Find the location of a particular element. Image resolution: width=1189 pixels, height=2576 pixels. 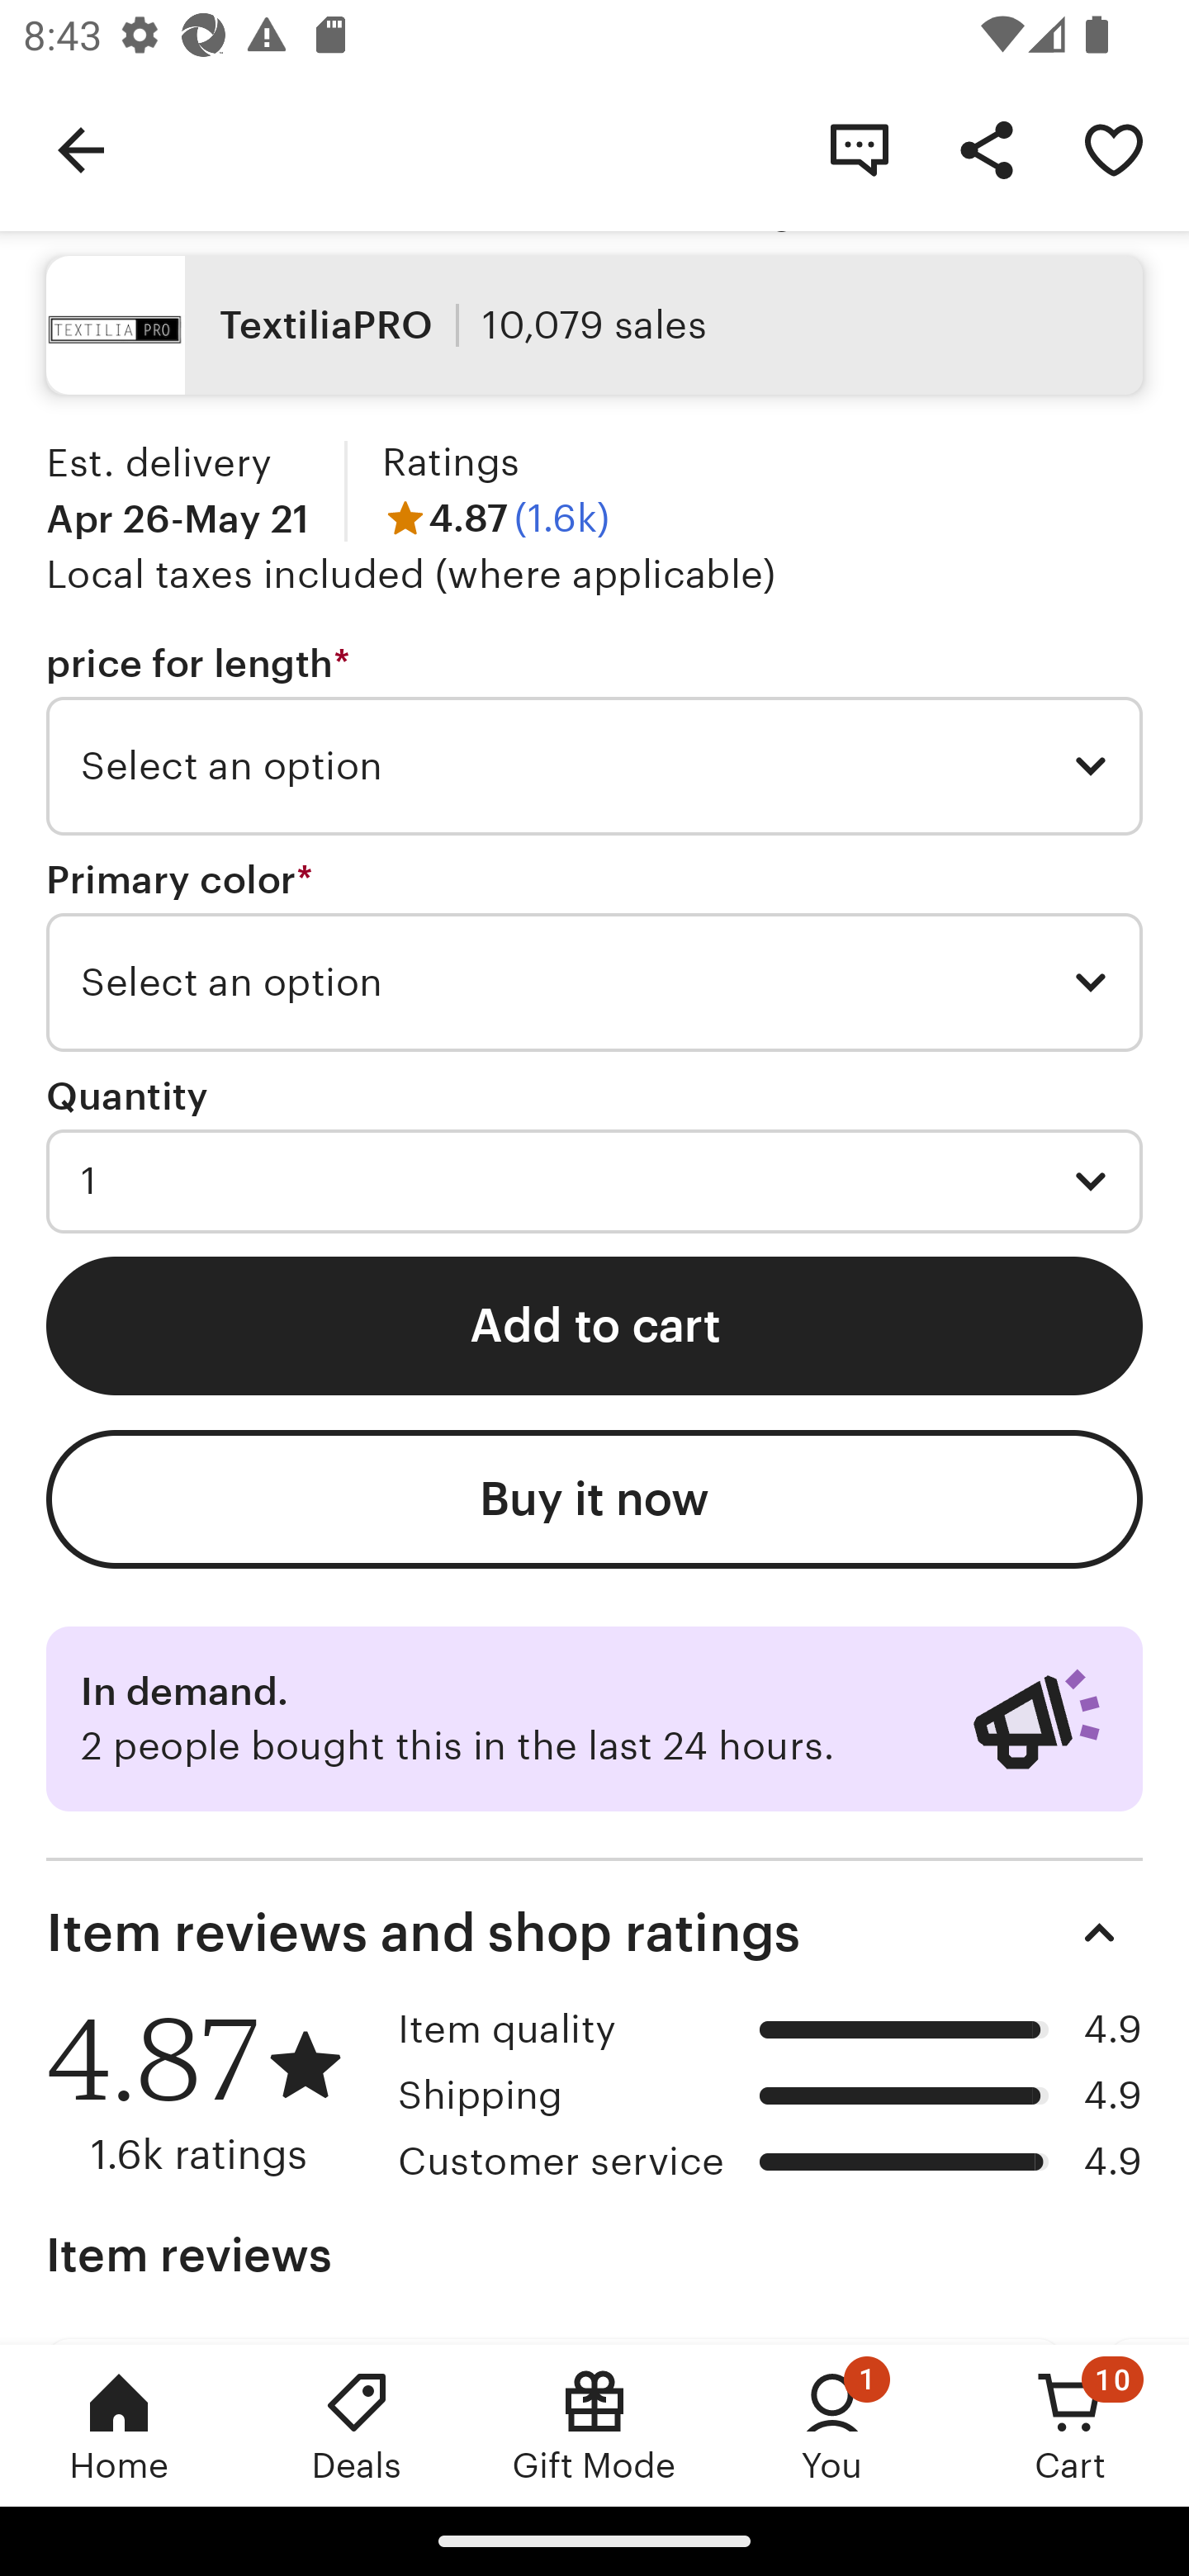

You, 1 new notification You is located at coordinates (832, 2425).